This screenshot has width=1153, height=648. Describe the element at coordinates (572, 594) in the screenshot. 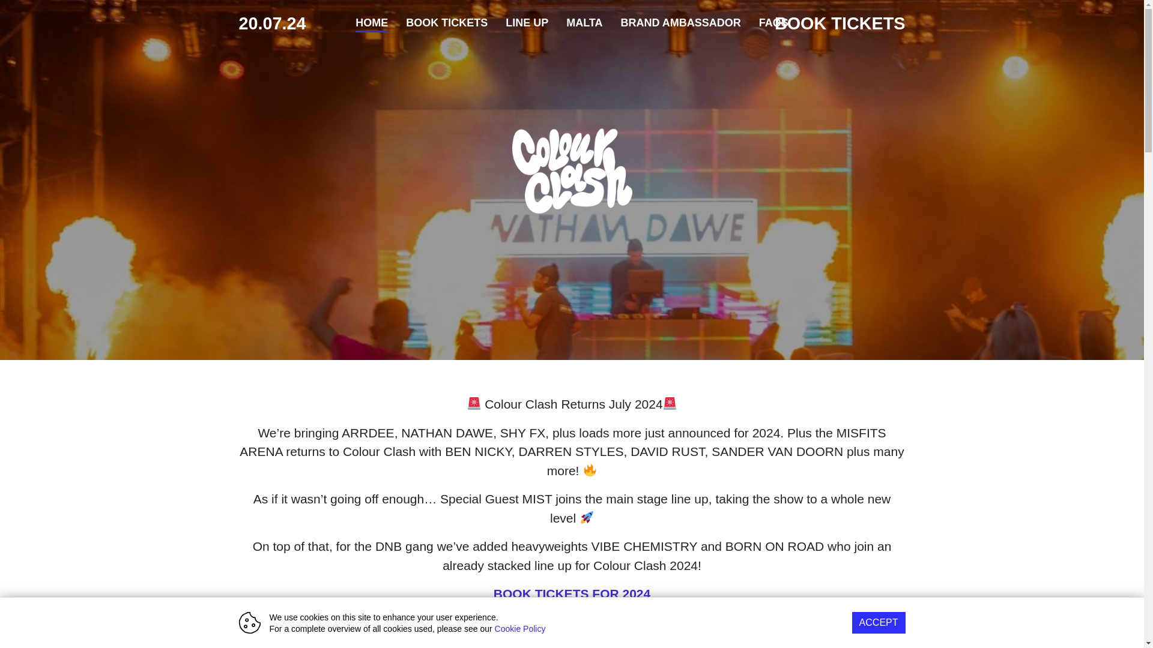

I see `BOOK TICKETS FOR 2024` at that location.